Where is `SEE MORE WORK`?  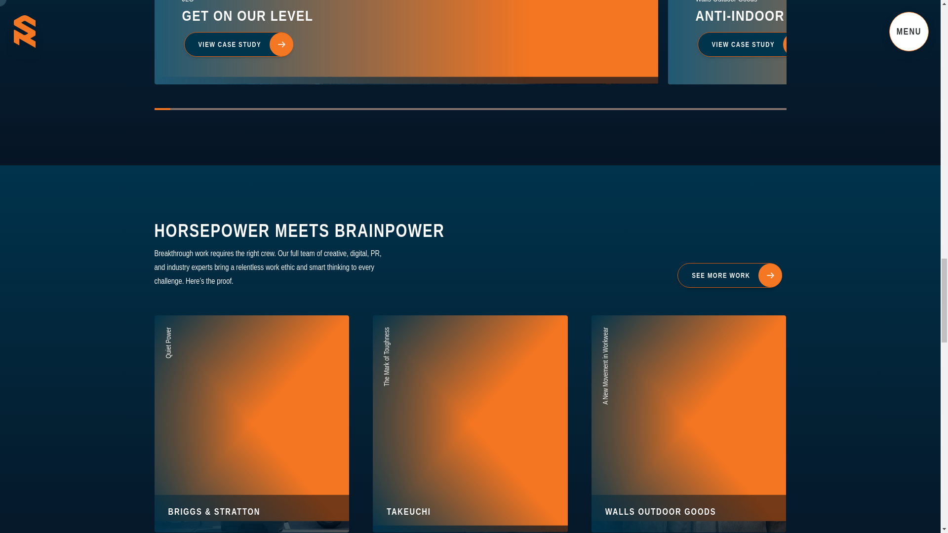
SEE MORE WORK is located at coordinates (238, 44).